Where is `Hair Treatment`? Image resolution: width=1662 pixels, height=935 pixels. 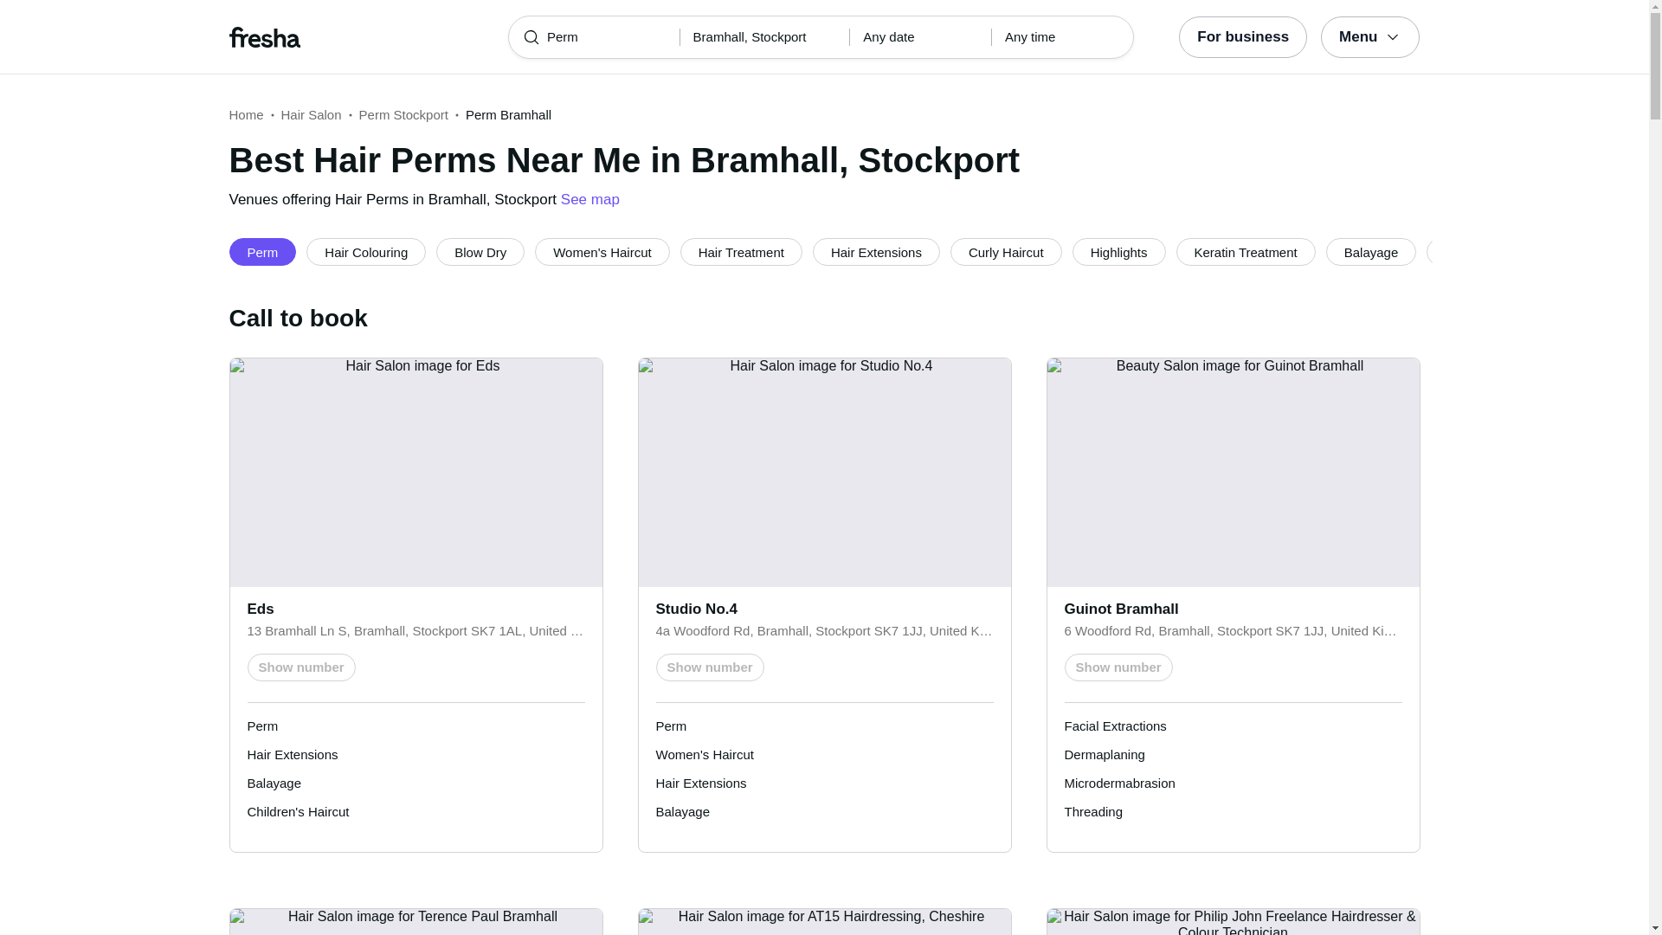 Hair Treatment is located at coordinates (741, 251).